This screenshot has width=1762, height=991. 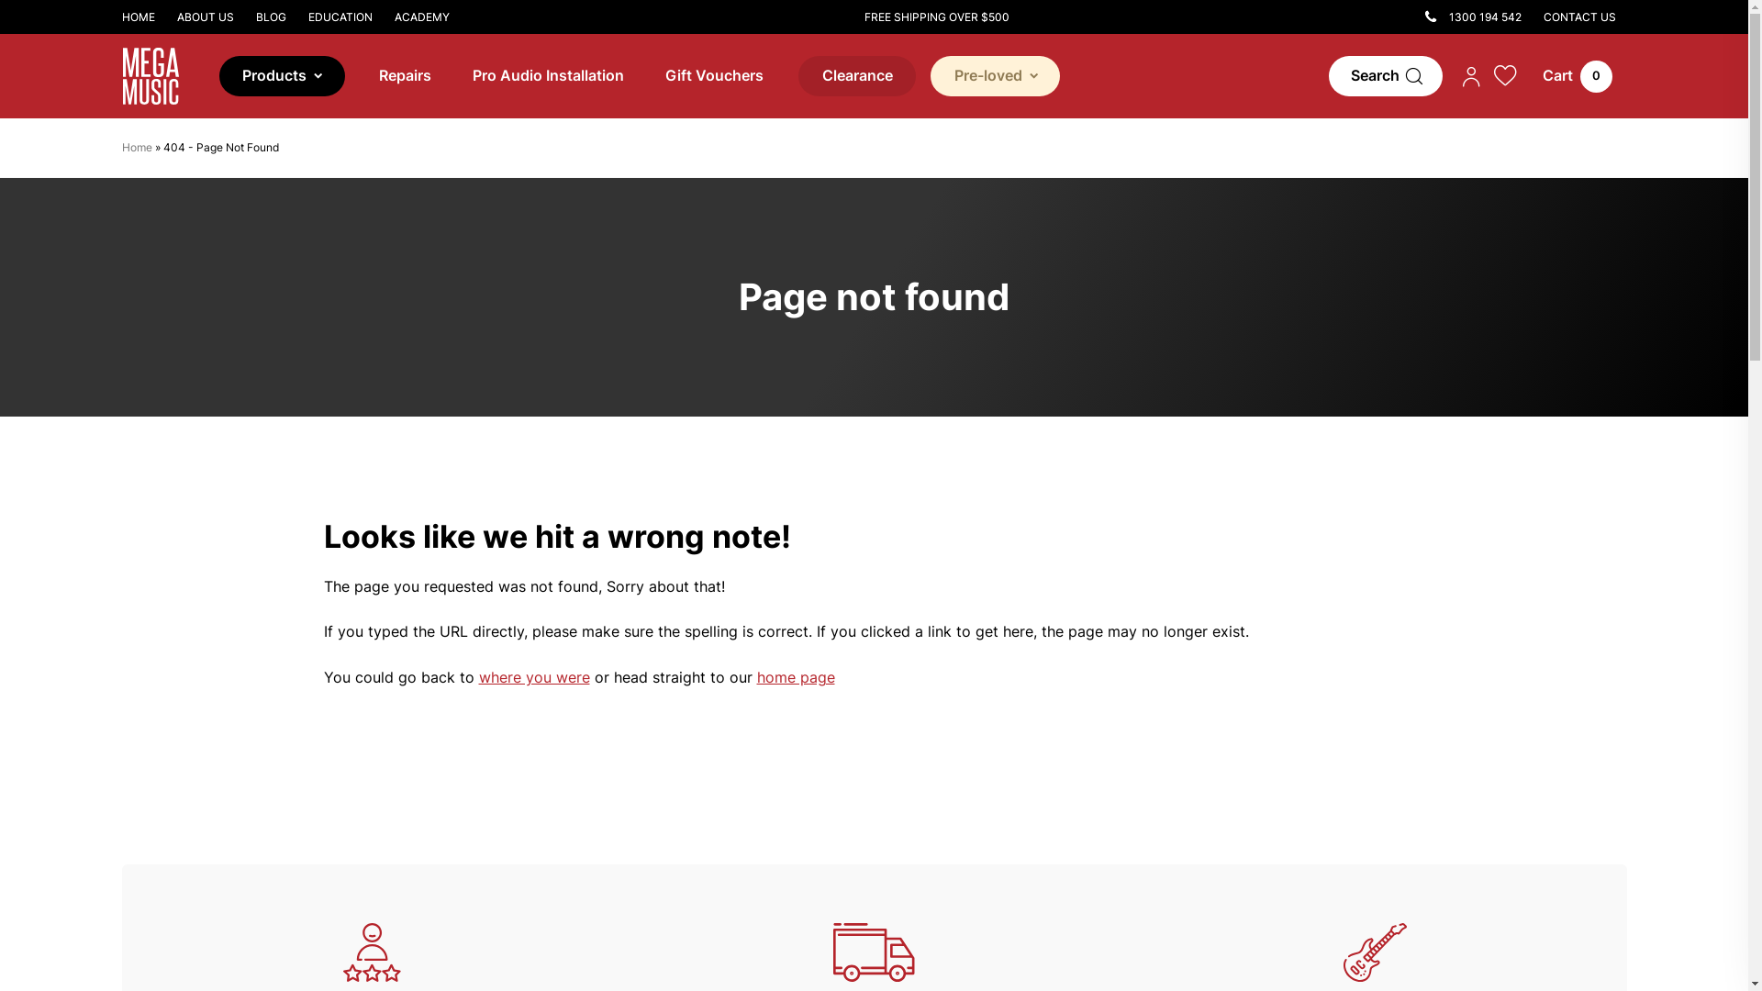 I want to click on Clearance, so click(x=857, y=77).